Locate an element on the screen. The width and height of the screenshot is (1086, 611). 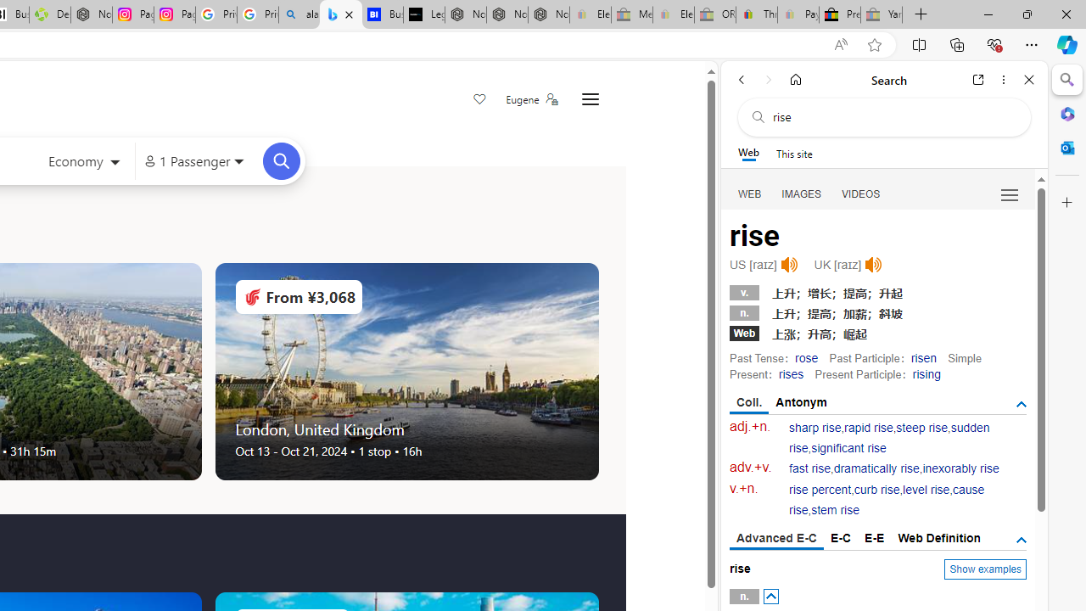
AutomationID: tgdef is located at coordinates (1022, 540).